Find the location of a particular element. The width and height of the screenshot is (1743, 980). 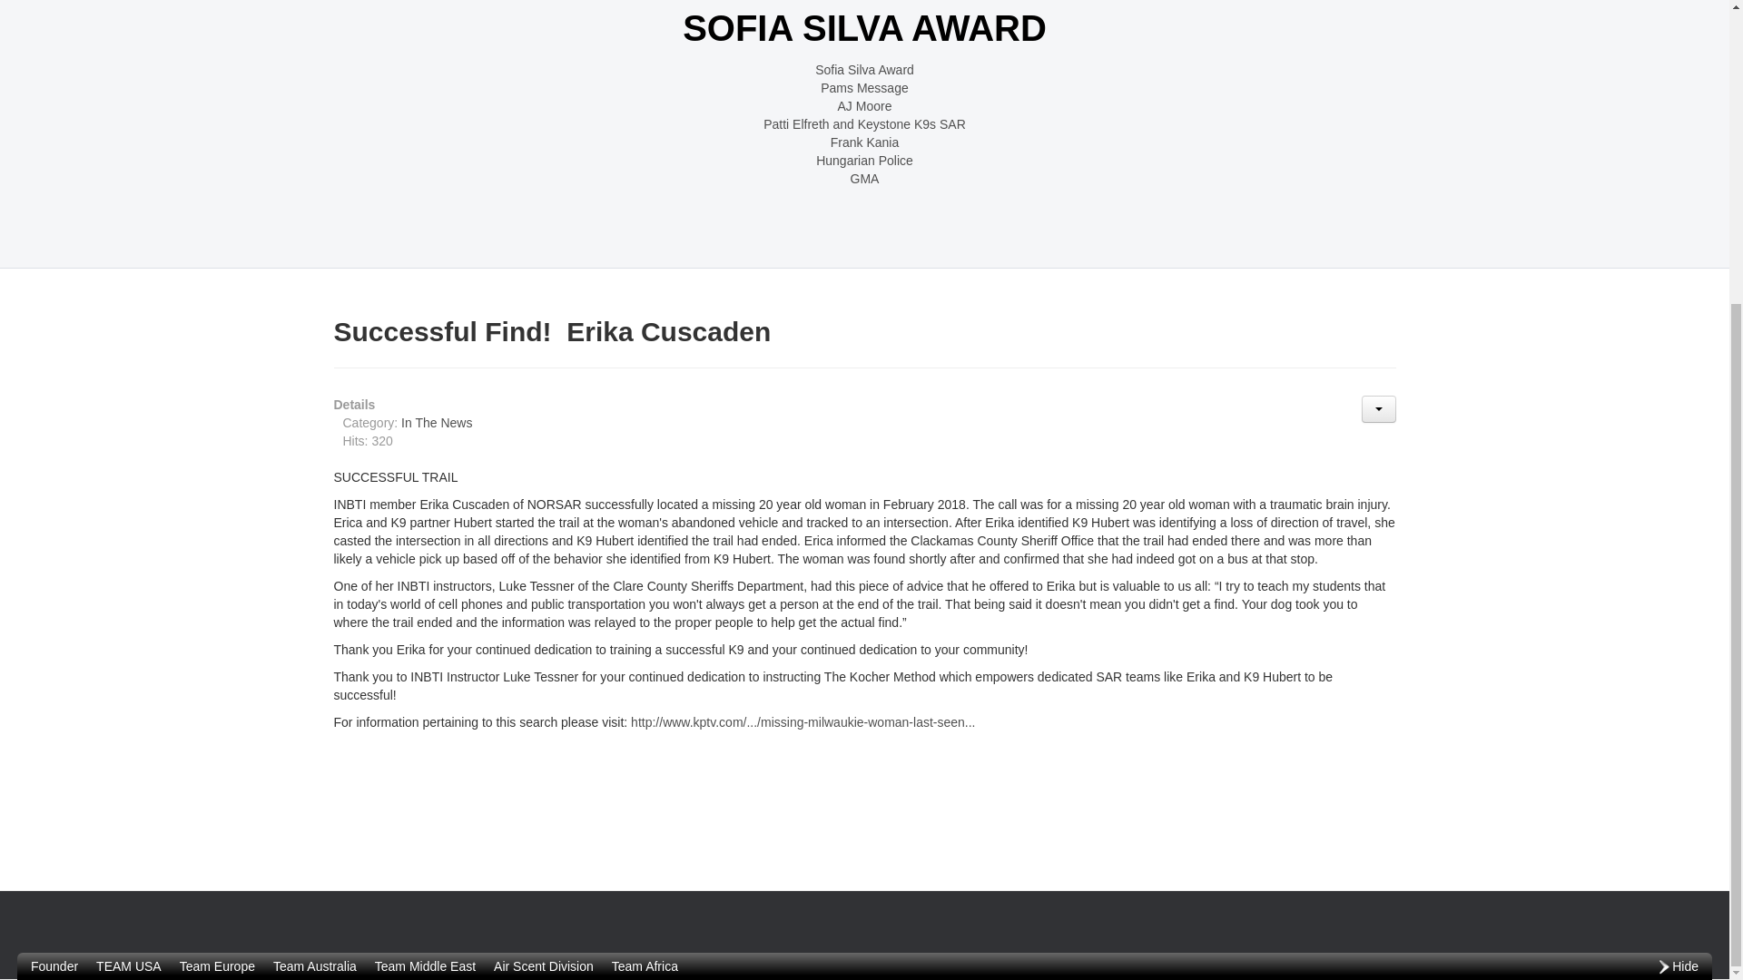

Hungarian Police is located at coordinates (864, 160).